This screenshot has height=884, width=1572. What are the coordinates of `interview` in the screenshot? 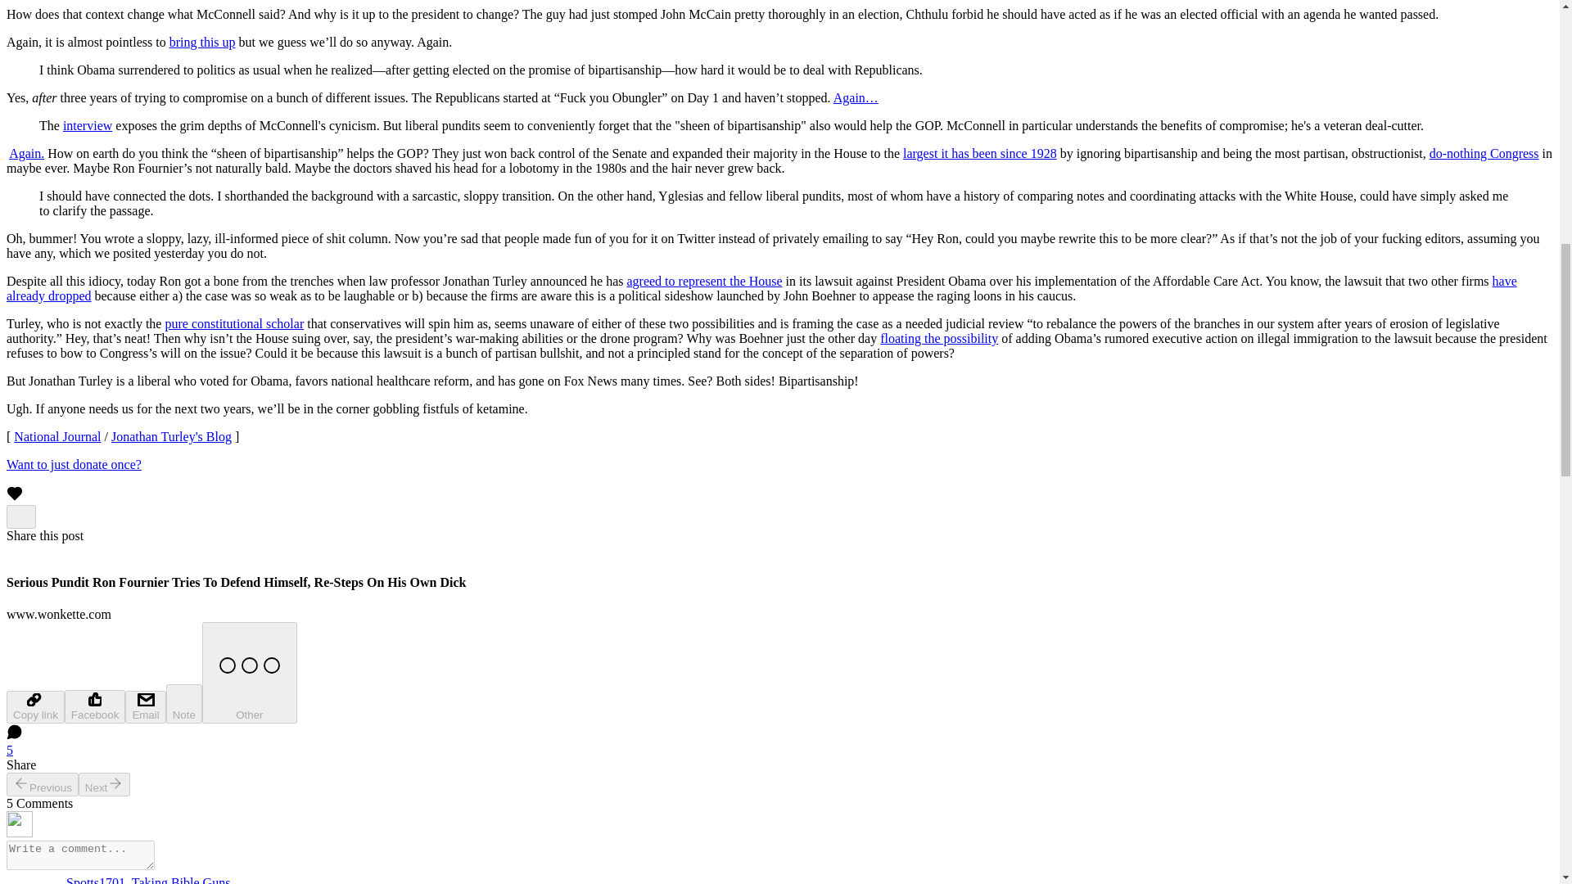 It's located at (87, 125).